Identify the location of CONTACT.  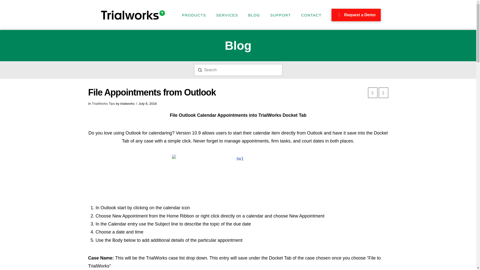
(311, 15).